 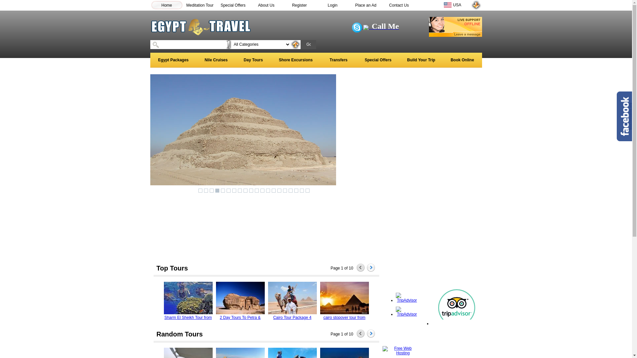 I want to click on Book Online, so click(x=462, y=60).